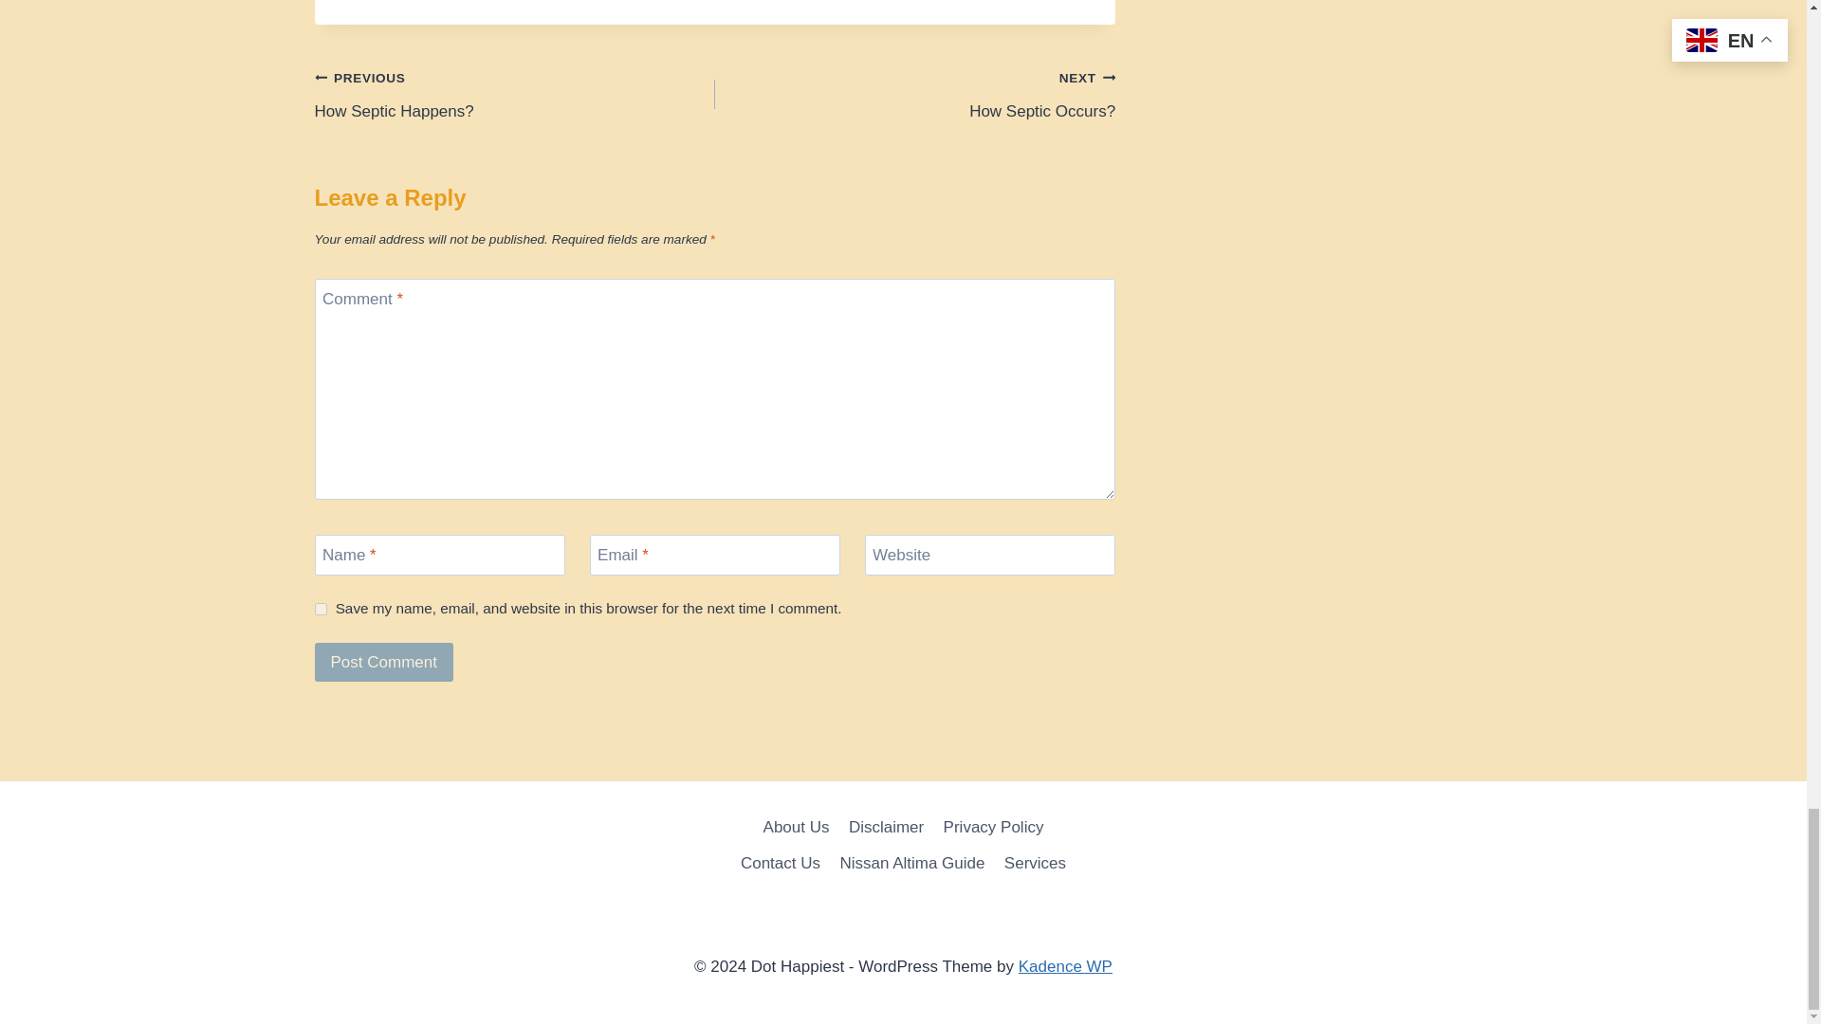  What do you see at coordinates (384, 662) in the screenshot?
I see `Post Comment` at bounding box center [384, 662].